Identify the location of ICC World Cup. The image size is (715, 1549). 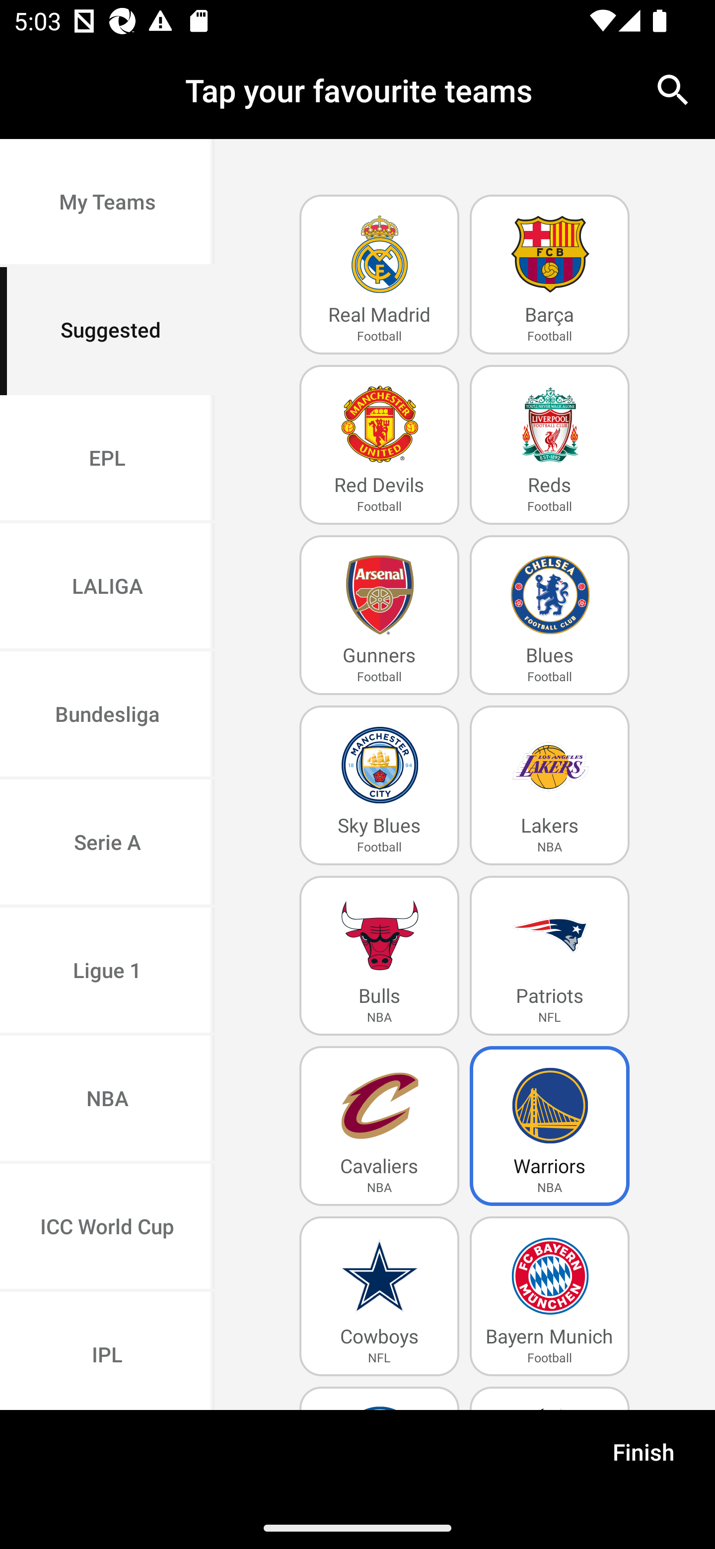
(107, 1227).